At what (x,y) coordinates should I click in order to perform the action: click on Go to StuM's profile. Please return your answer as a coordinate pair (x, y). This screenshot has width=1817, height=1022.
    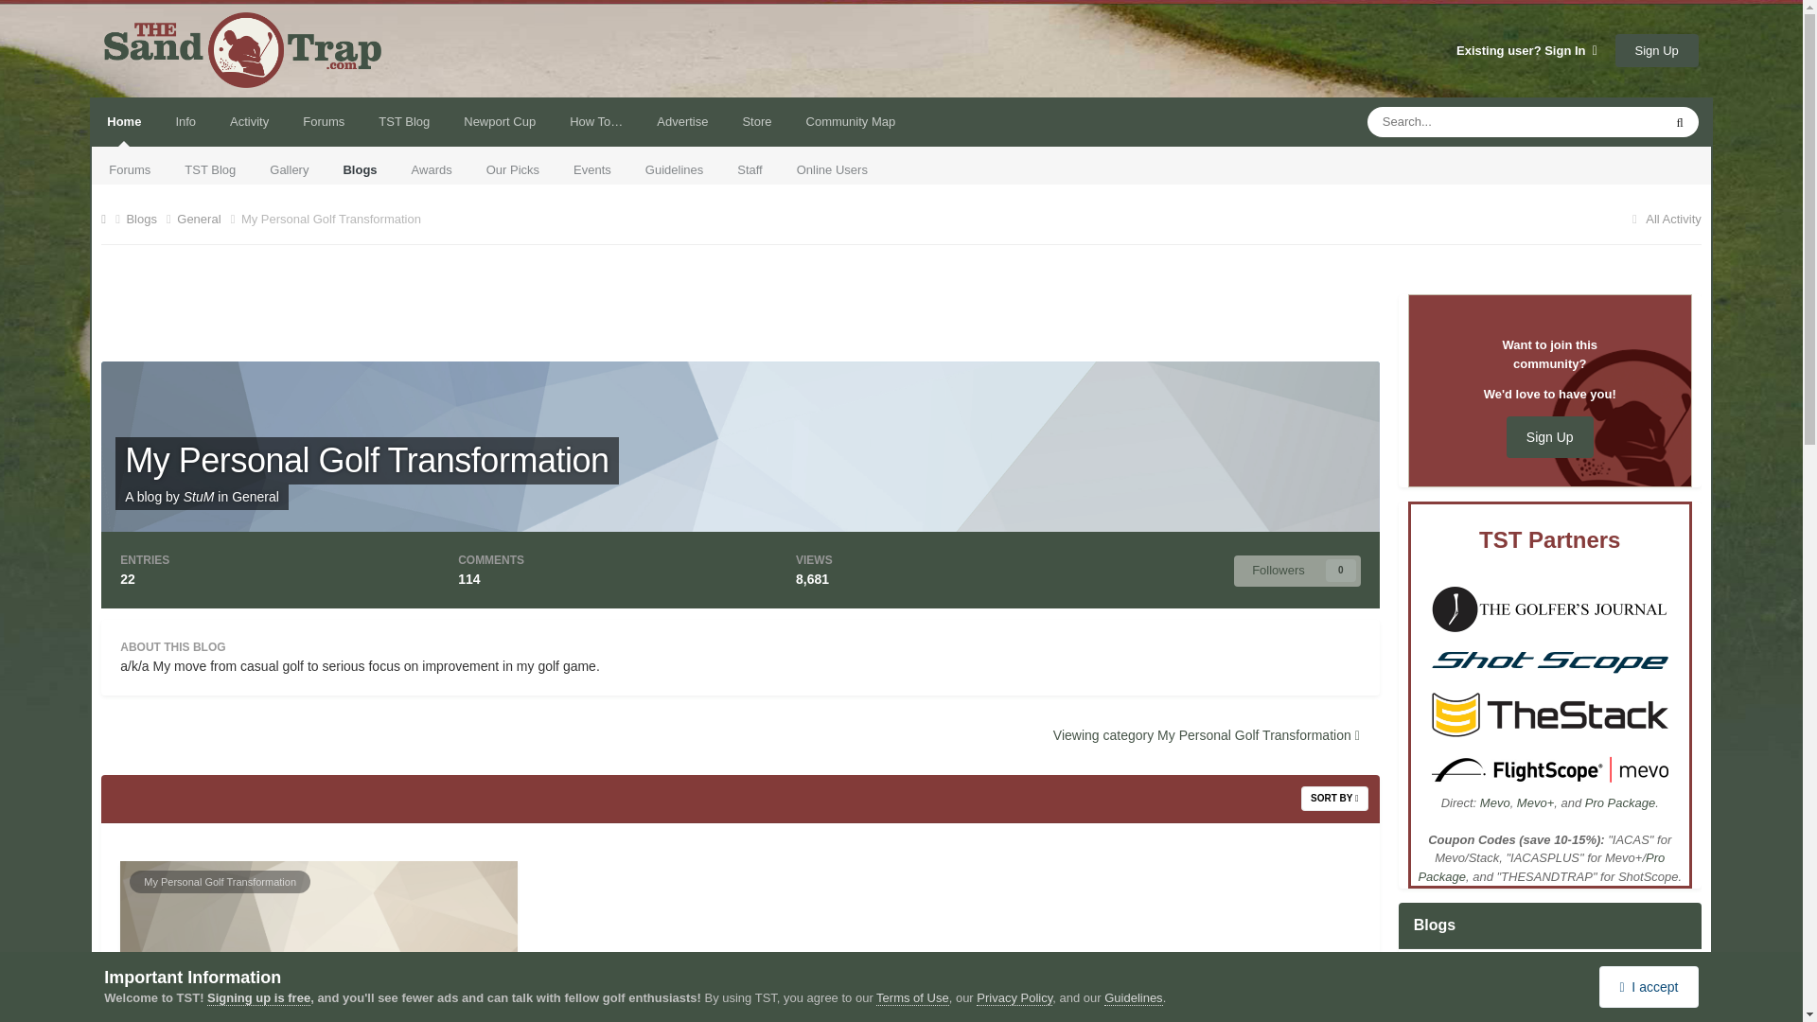
    Looking at the image, I should click on (199, 497).